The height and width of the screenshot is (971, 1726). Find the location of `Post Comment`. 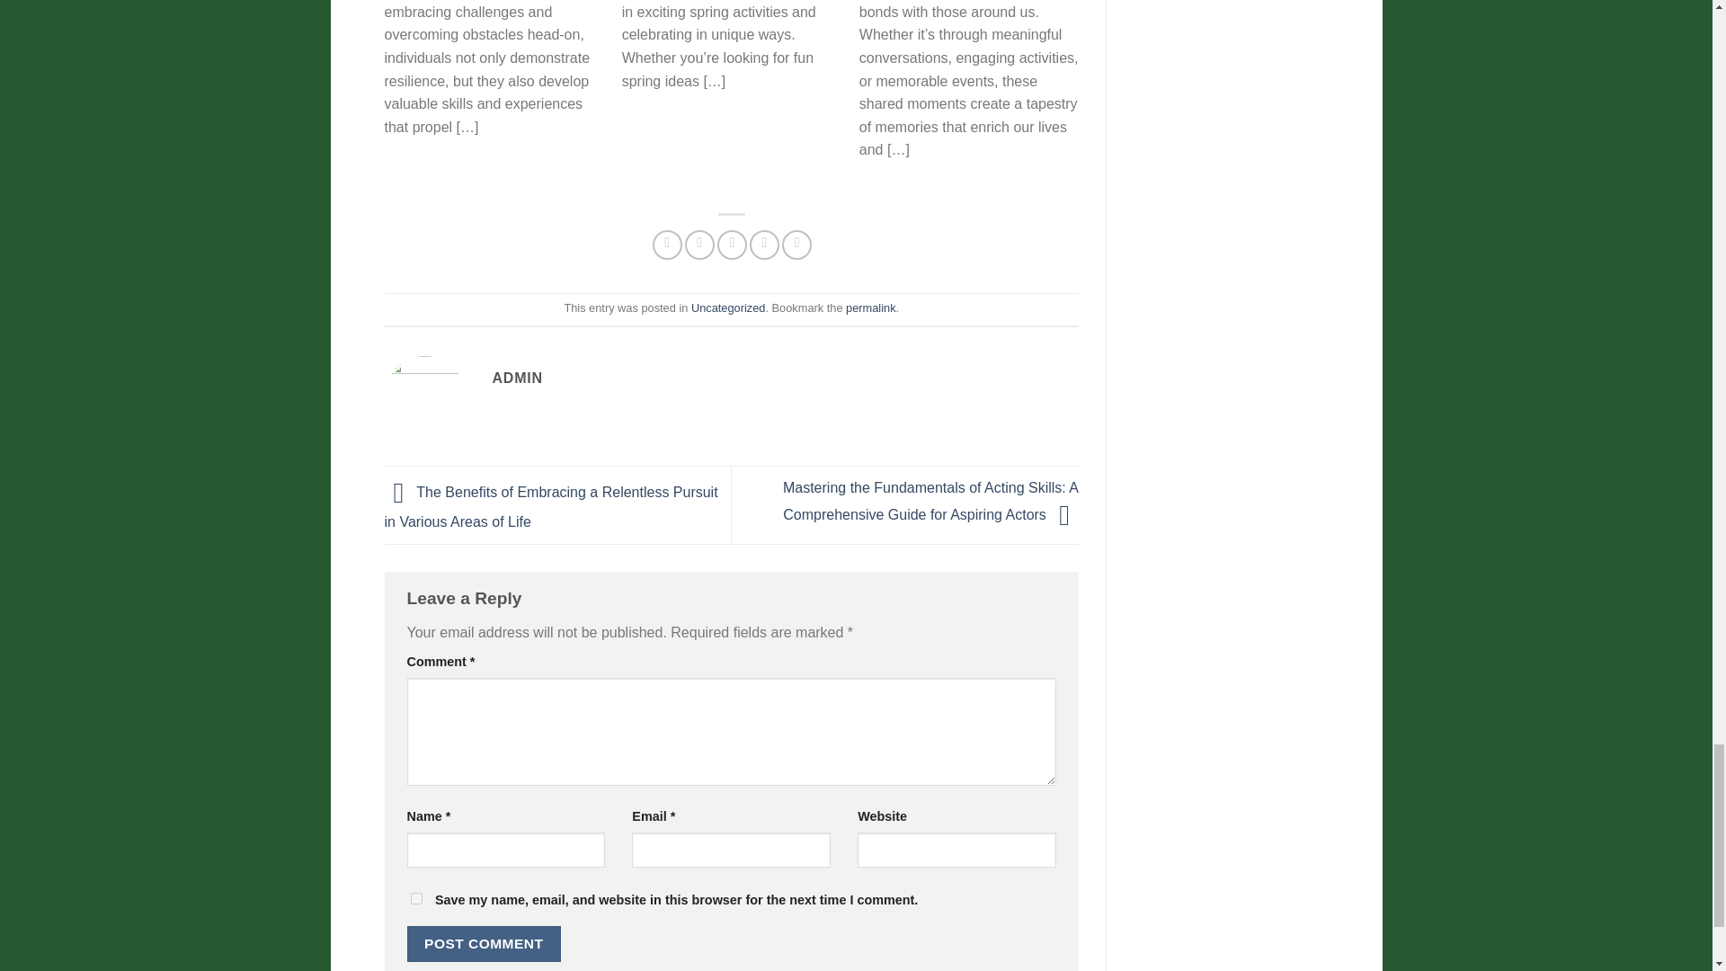

Post Comment is located at coordinates (484, 944).